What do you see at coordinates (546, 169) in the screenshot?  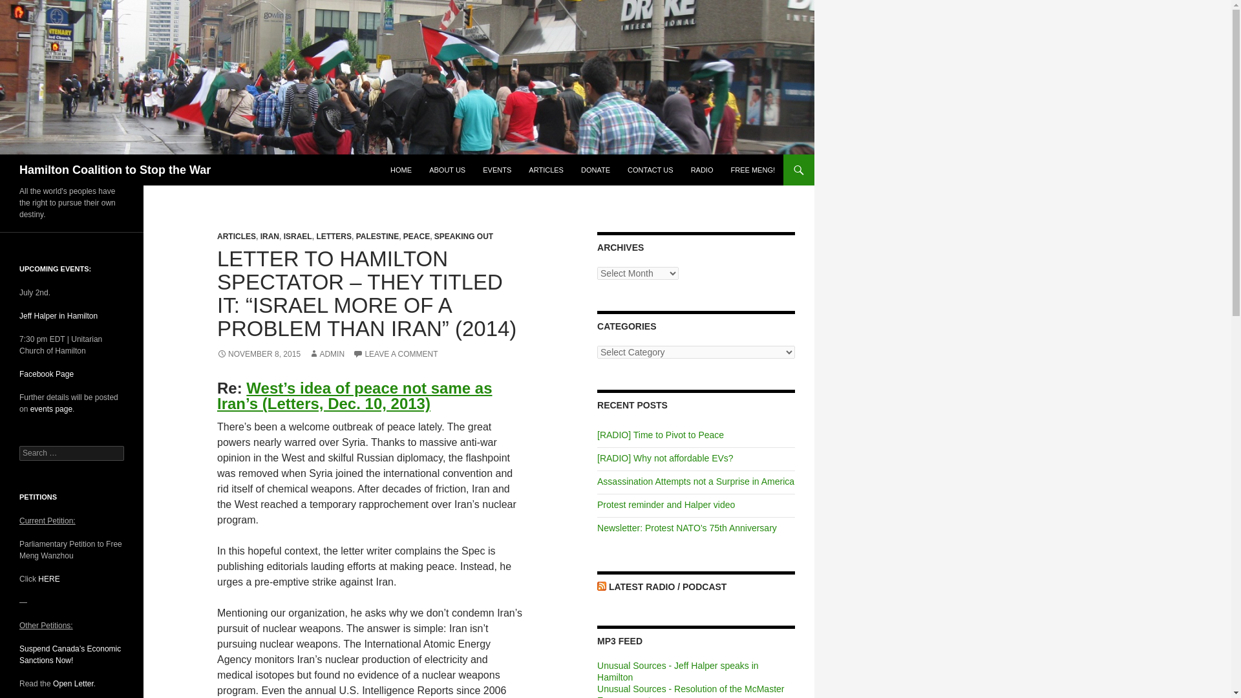 I see `ARTICLES` at bounding box center [546, 169].